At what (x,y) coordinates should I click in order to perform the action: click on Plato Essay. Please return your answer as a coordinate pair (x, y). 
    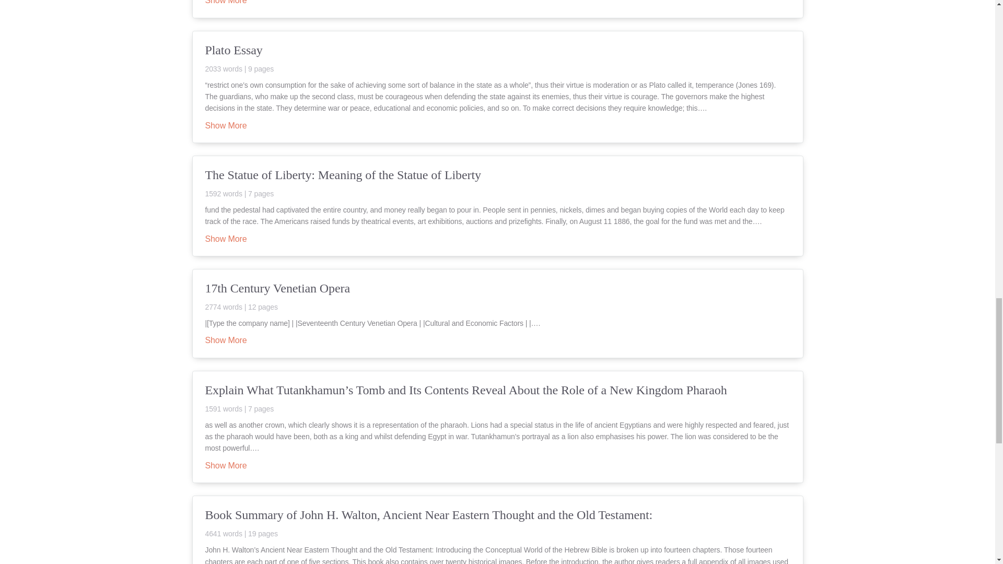
    Looking at the image, I should click on (497, 57).